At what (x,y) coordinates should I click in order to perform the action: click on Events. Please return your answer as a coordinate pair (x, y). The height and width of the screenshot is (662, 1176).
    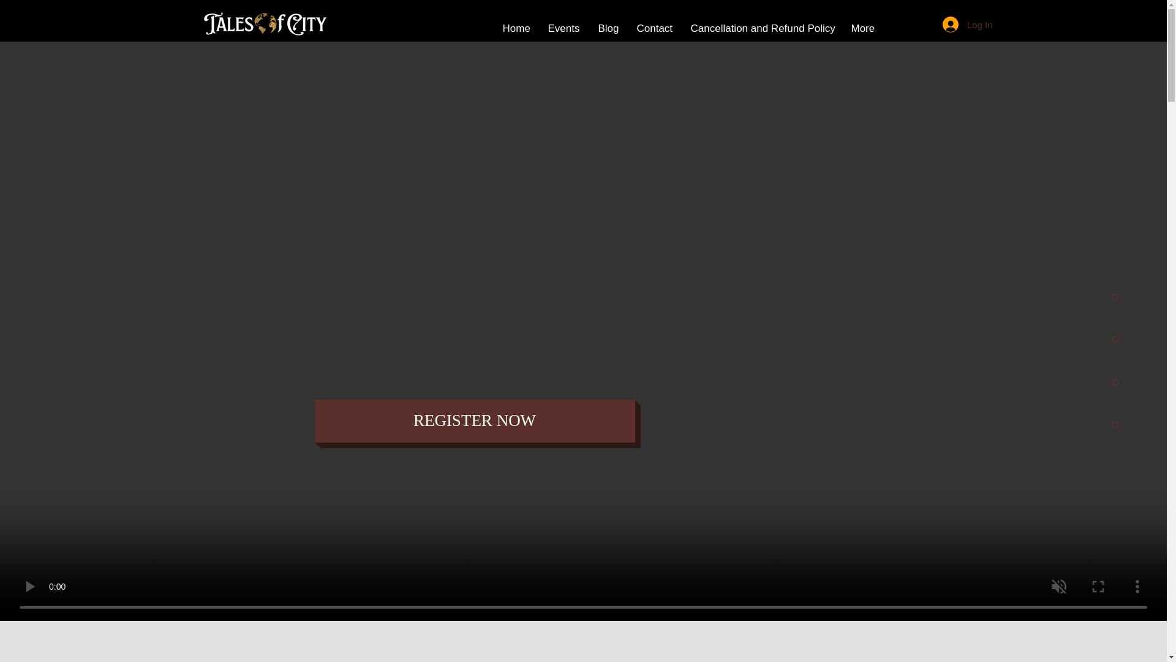
    Looking at the image, I should click on (563, 28).